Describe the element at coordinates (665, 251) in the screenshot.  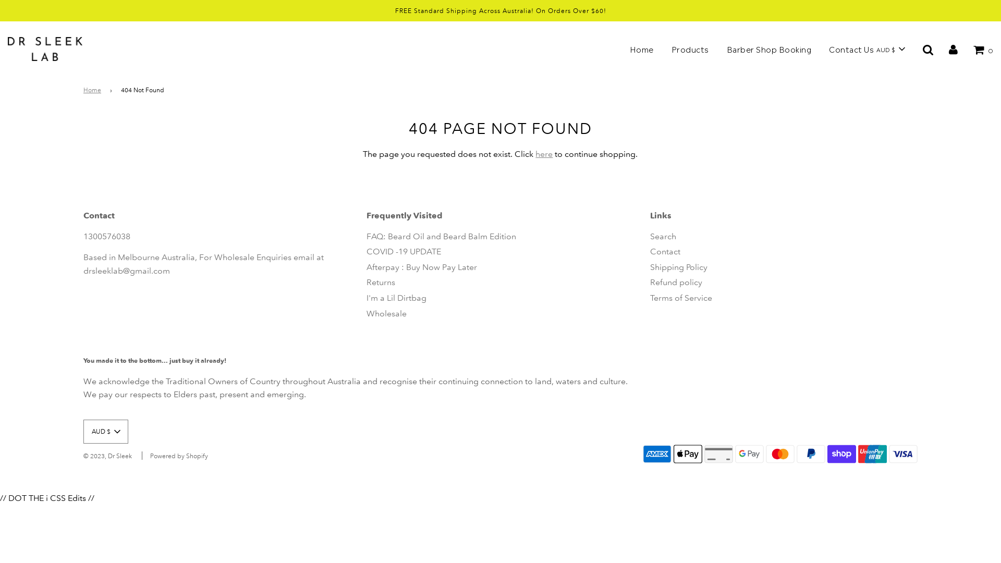
I see `Contact` at that location.